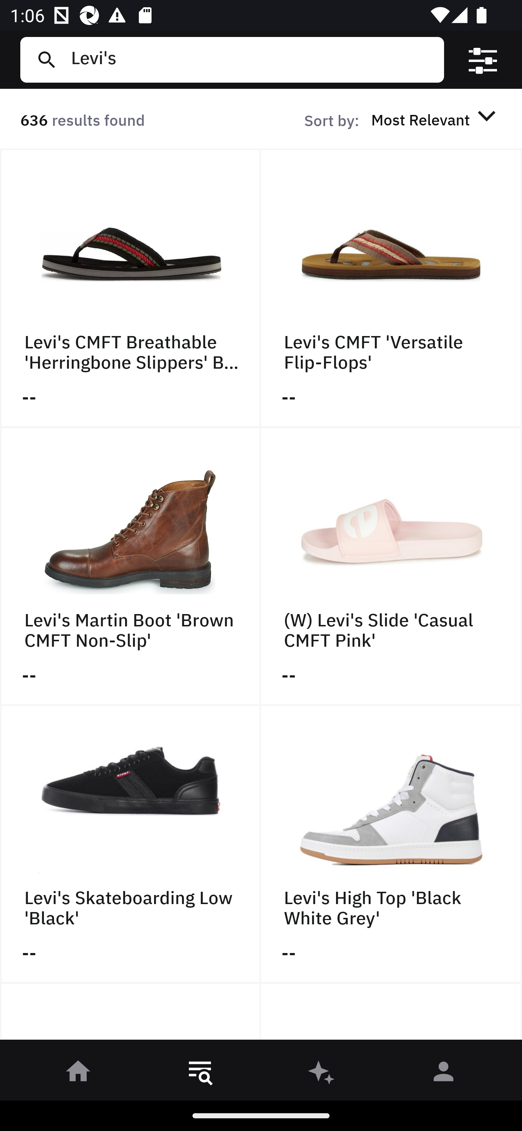  Describe the element at coordinates (391, 566) in the screenshot. I see `(W) Levi's Slide 'Casual CMFT Pink' --` at that location.